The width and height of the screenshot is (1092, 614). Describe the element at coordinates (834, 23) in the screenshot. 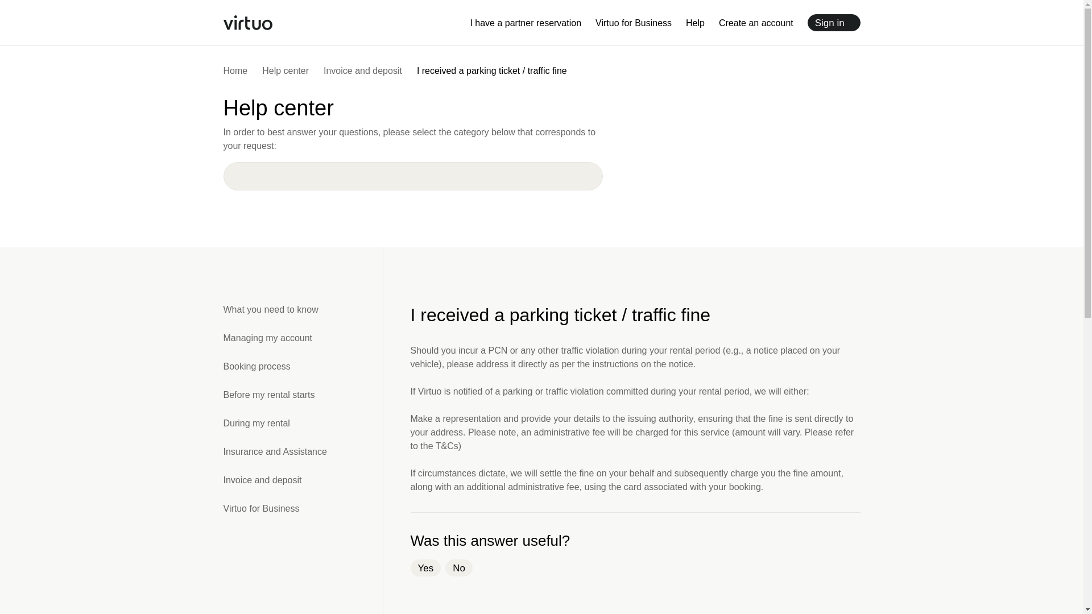

I see `Sign in` at that location.